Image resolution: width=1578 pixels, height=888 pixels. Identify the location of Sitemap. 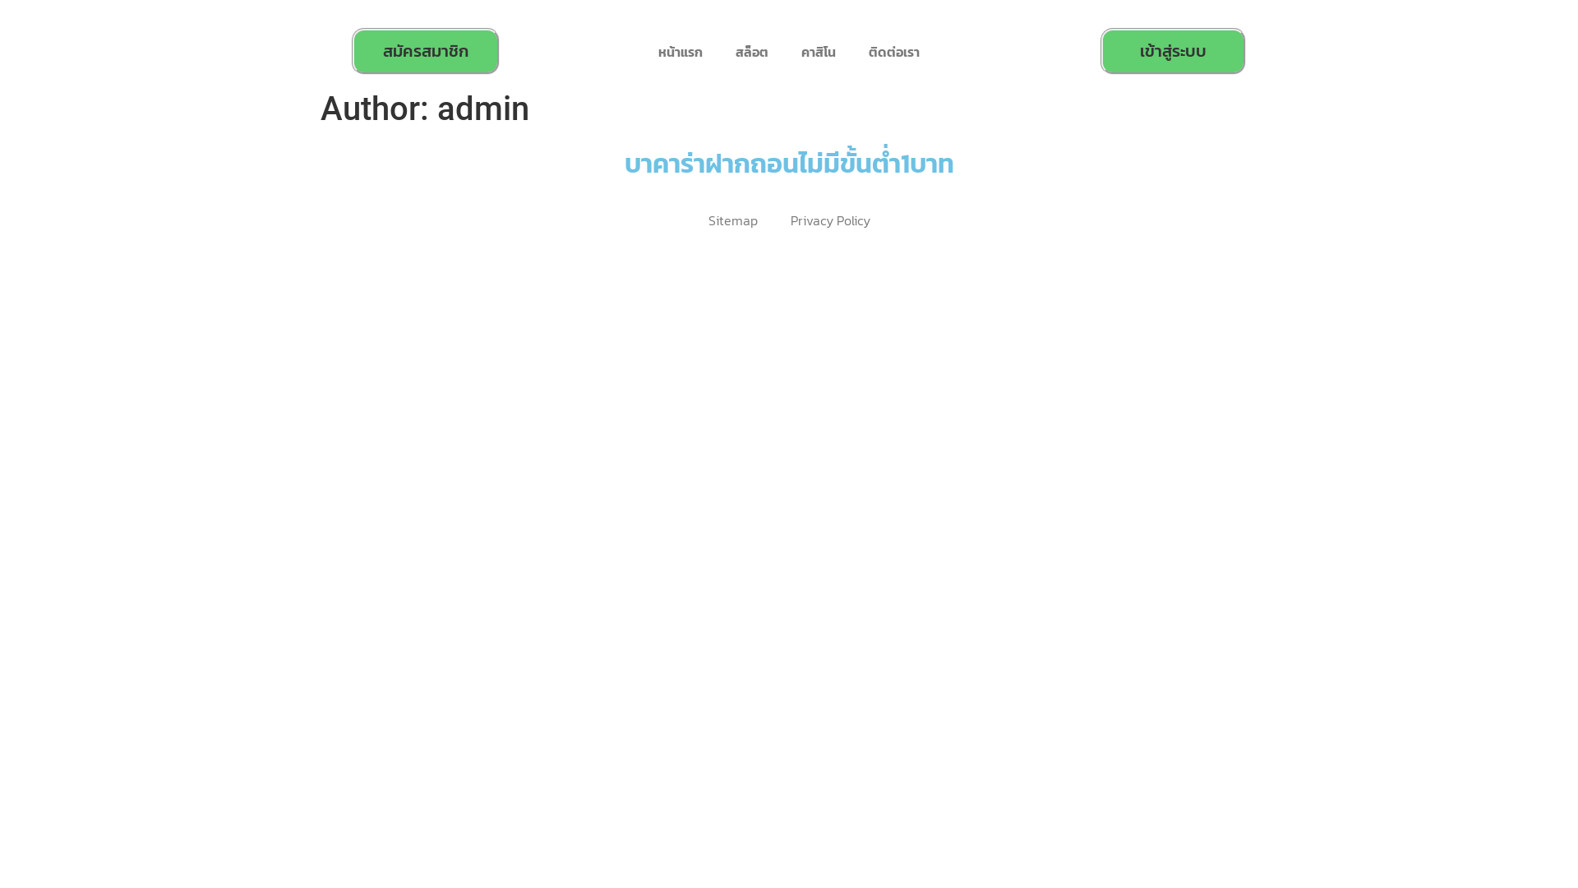
(733, 220).